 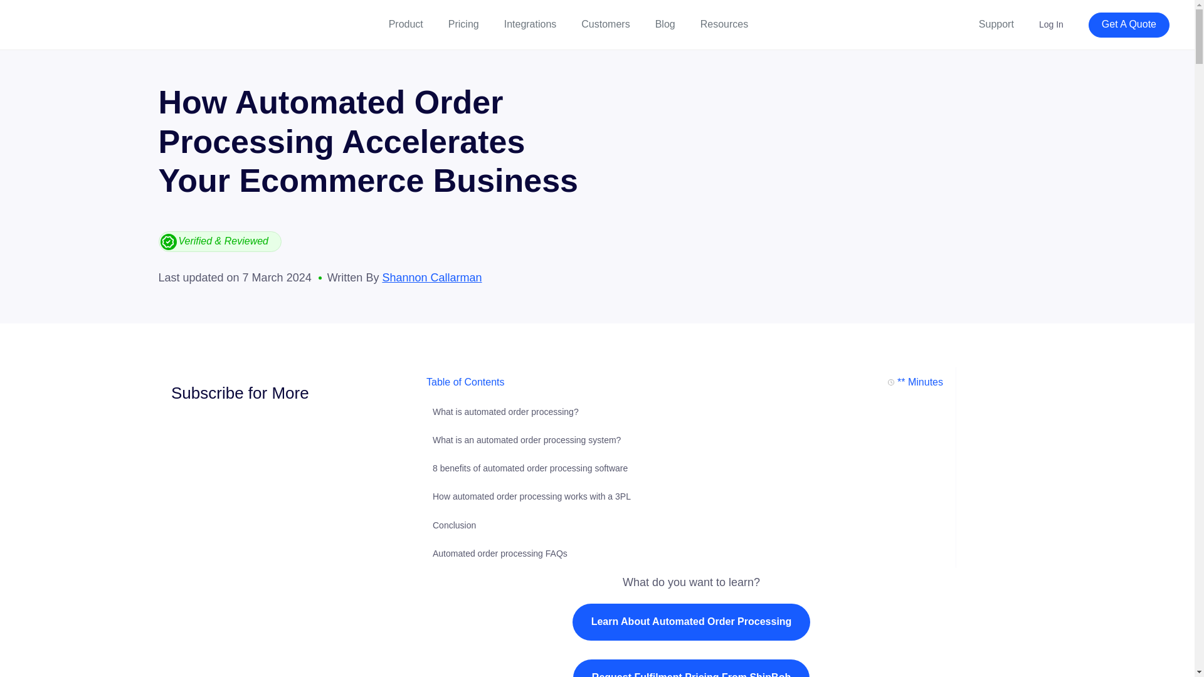 I want to click on Integrations, so click(x=531, y=24).